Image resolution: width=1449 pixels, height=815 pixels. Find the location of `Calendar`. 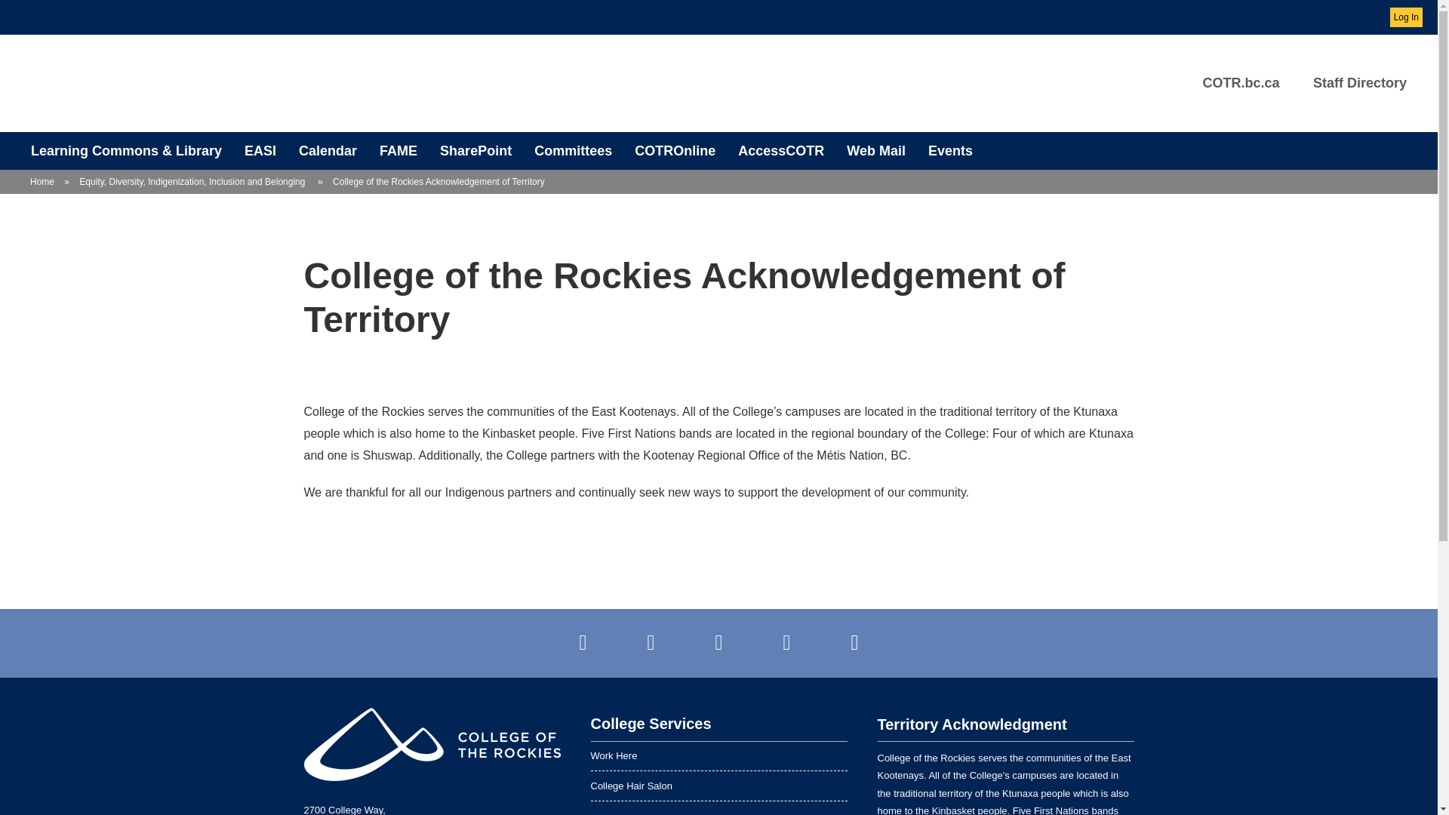

Calendar is located at coordinates (328, 150).